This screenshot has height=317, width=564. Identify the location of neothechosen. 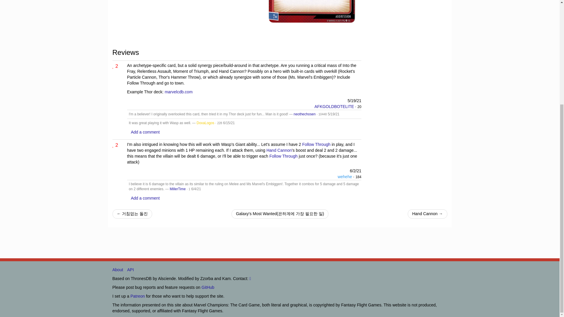
(305, 114).